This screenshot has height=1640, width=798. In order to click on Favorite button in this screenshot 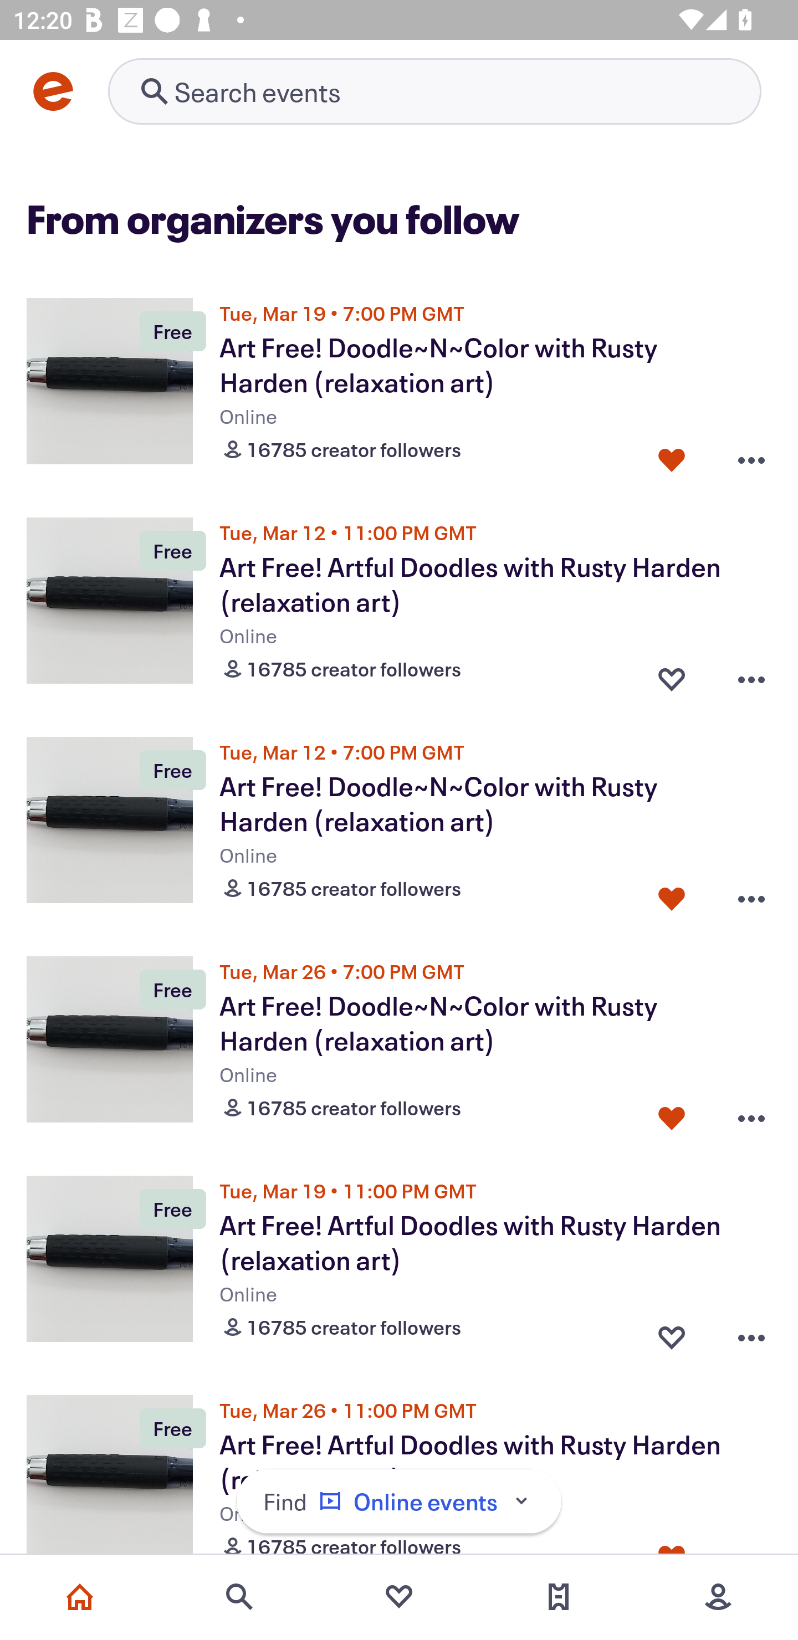, I will do `click(672, 894)`.